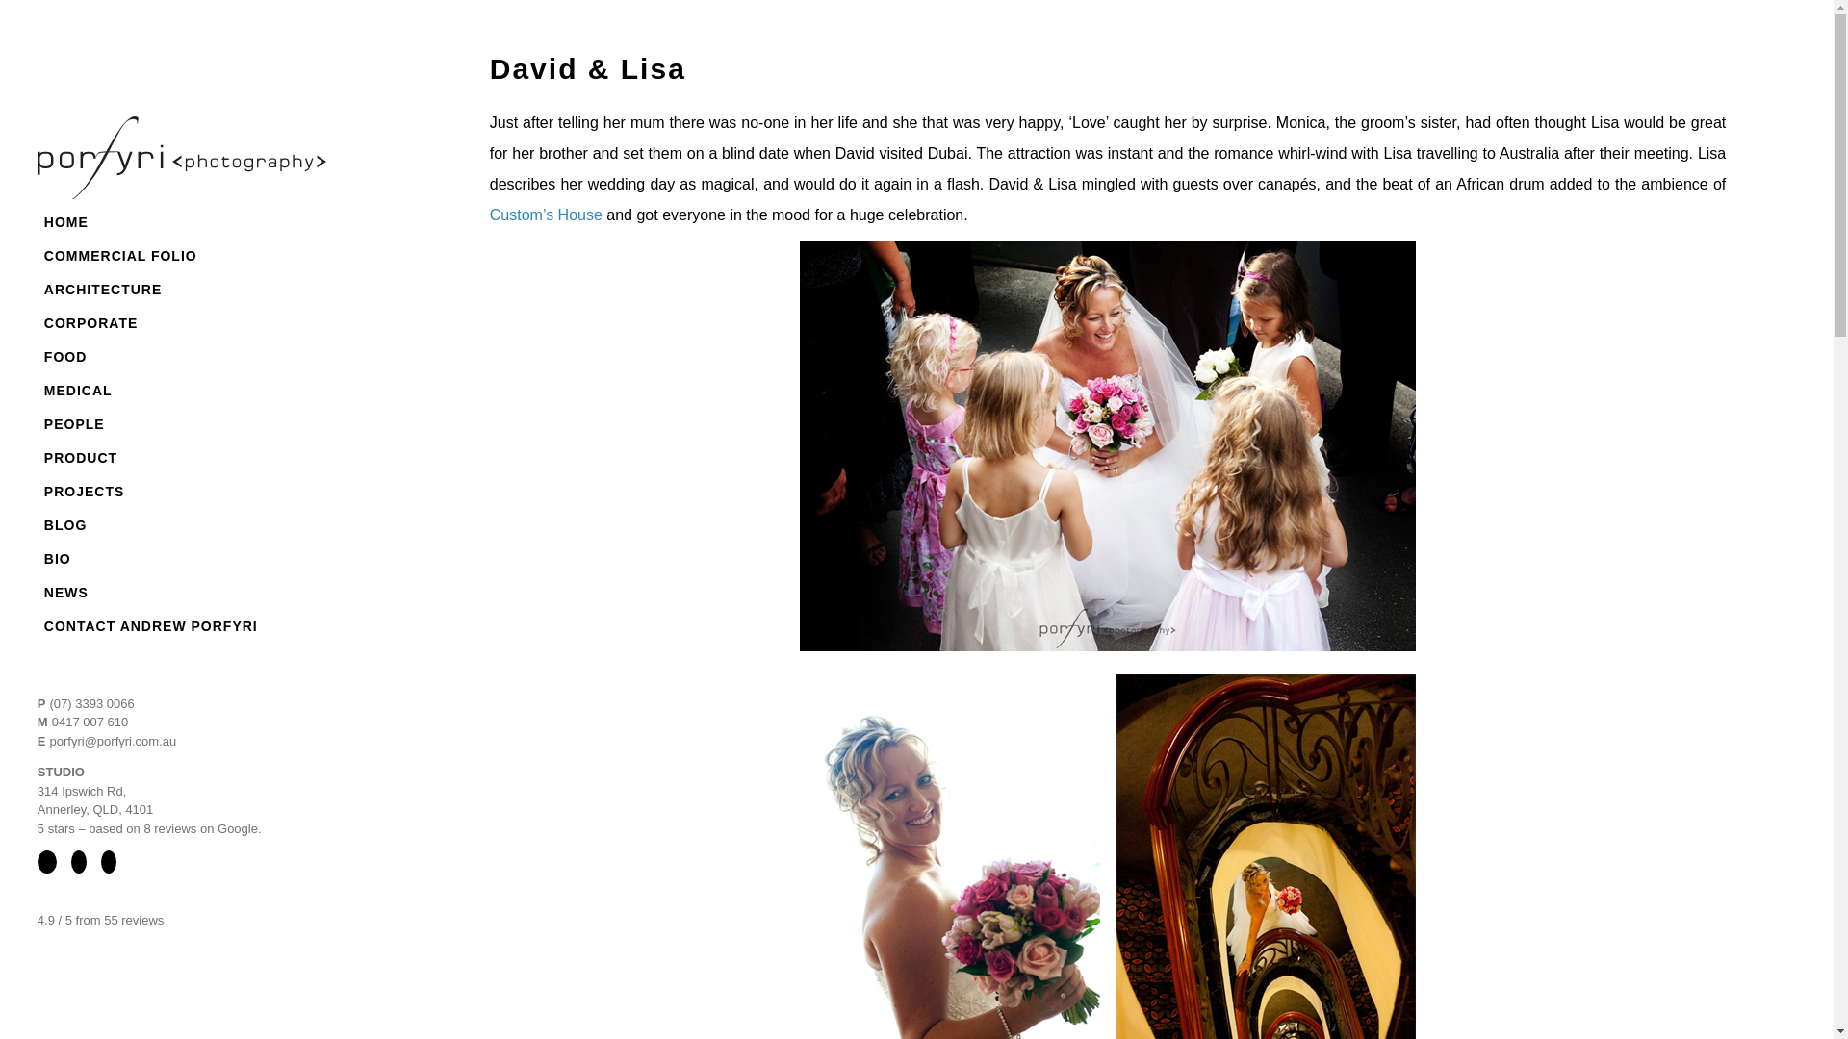 Image resolution: width=1848 pixels, height=1039 pixels. I want to click on FOOD, so click(65, 357).